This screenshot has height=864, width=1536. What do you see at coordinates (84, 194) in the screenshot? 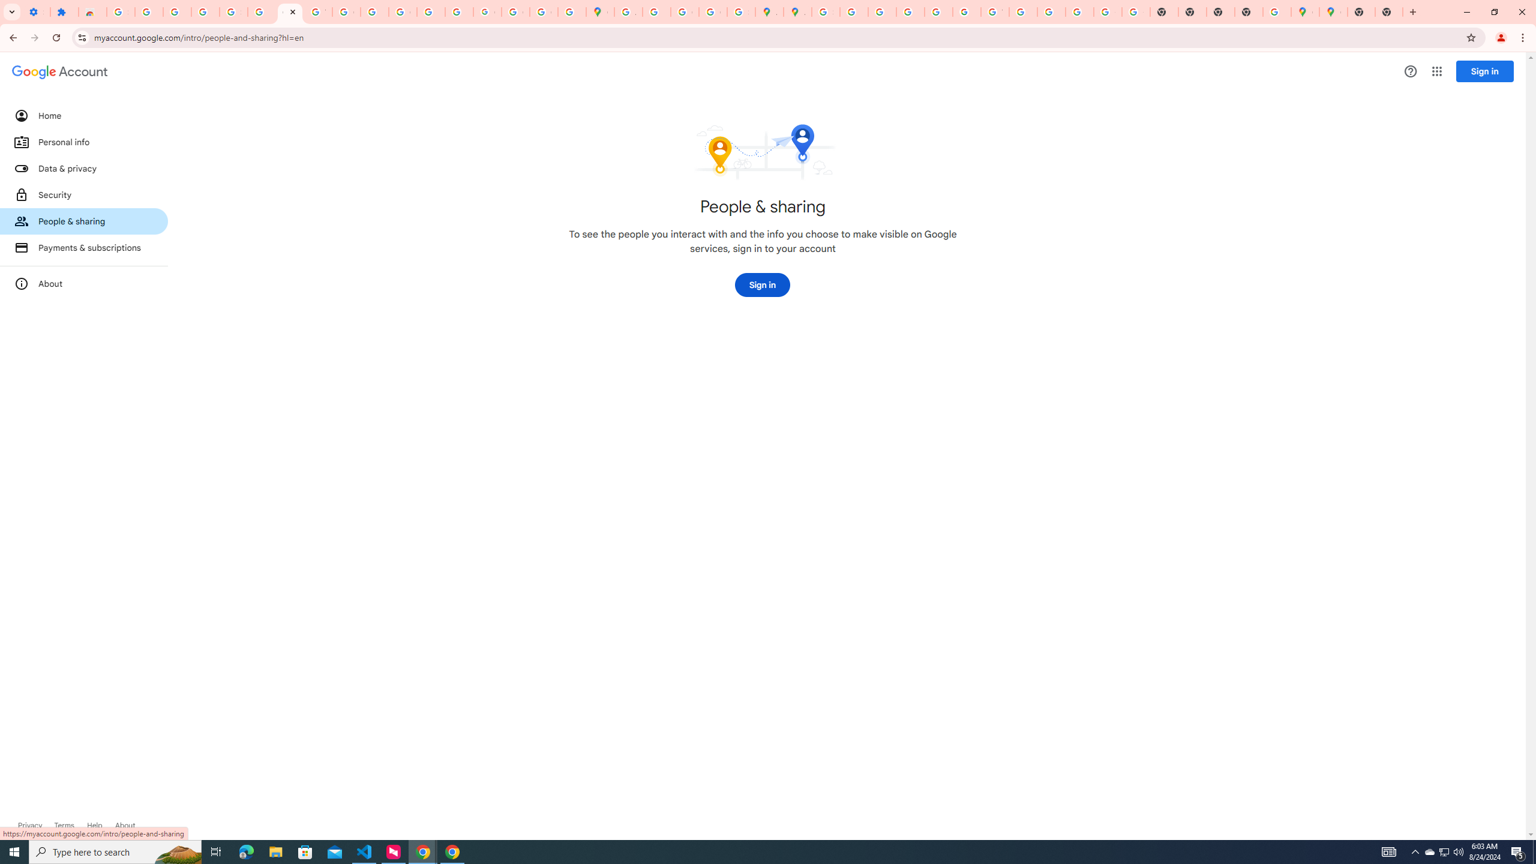
I see `Security` at bounding box center [84, 194].